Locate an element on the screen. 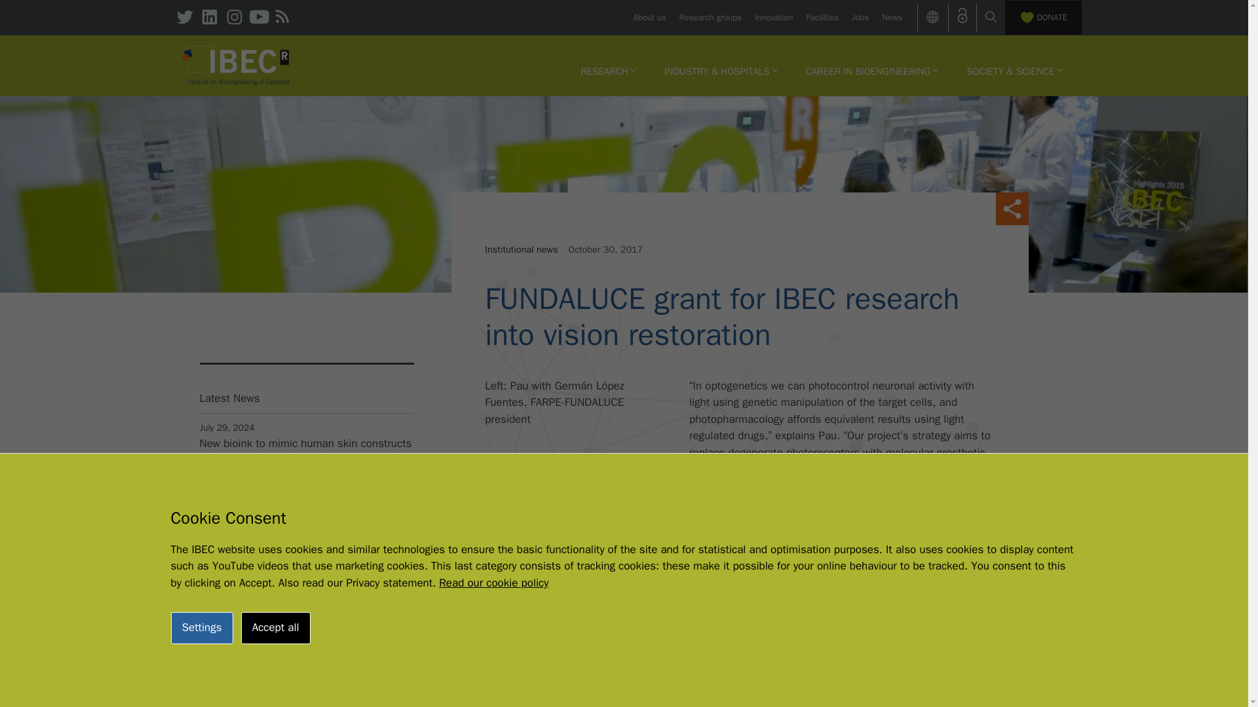 The height and width of the screenshot is (707, 1258). Jobs is located at coordinates (860, 17).